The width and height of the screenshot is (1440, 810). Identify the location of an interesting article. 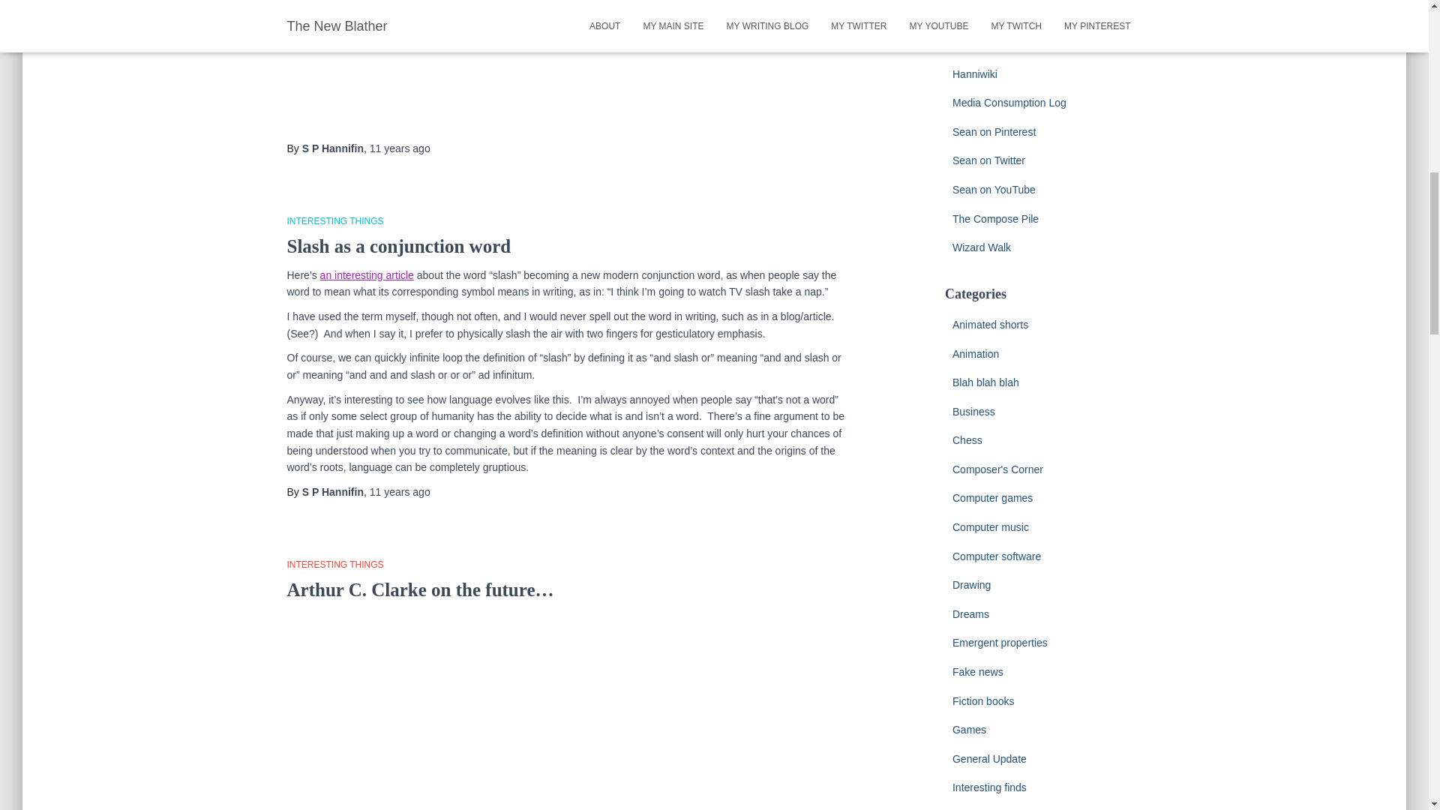
(367, 274).